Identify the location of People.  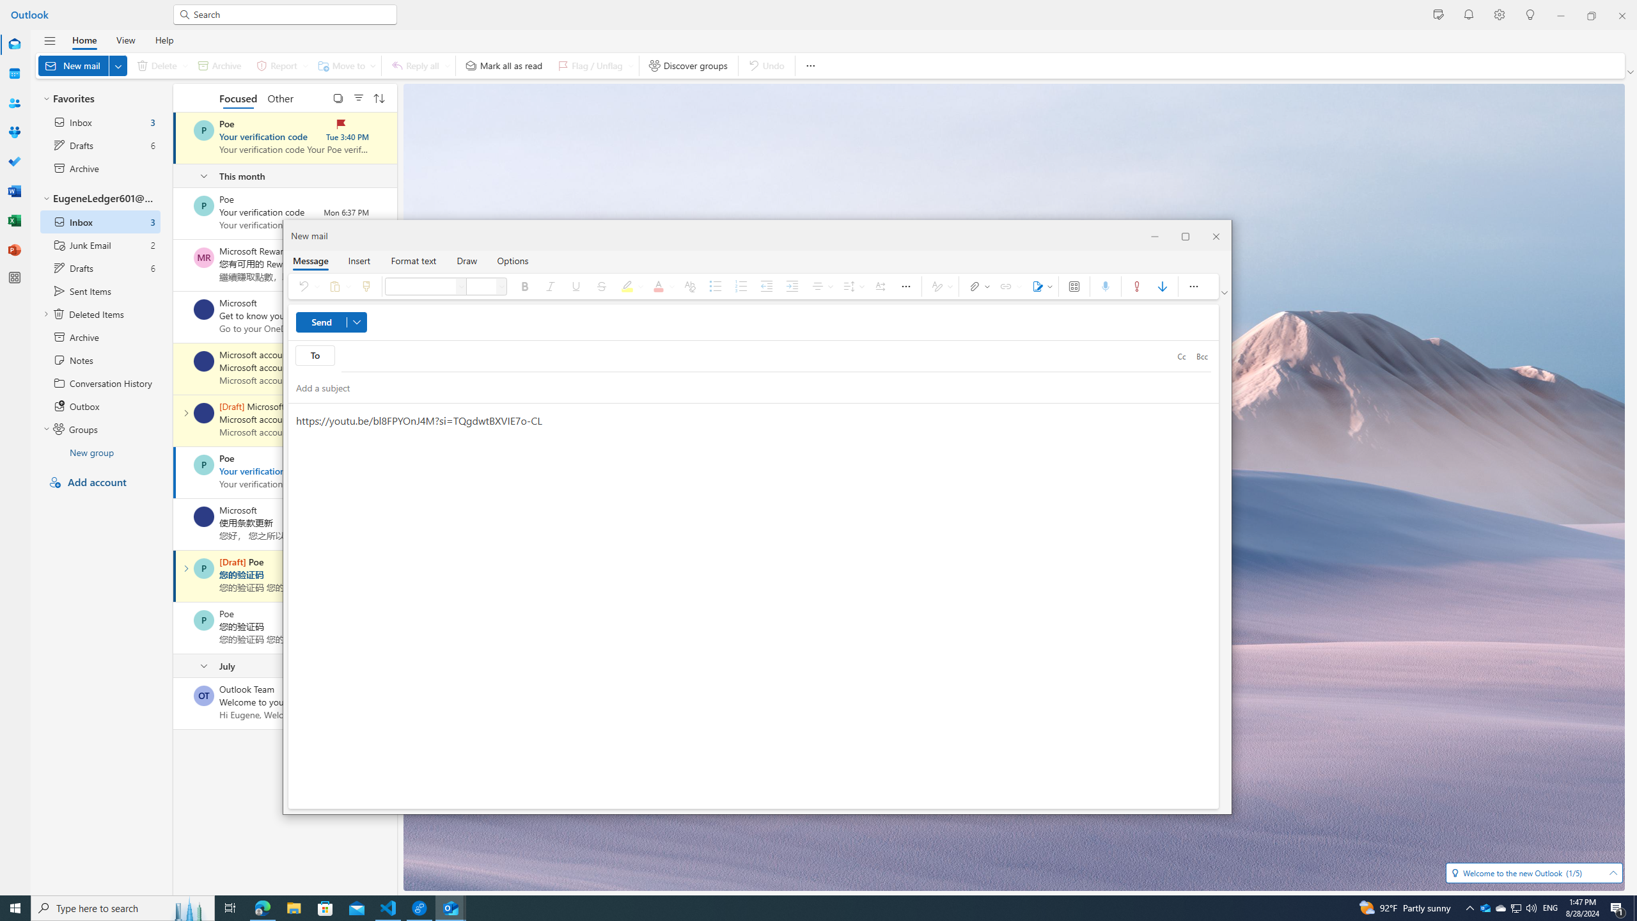
(14, 104).